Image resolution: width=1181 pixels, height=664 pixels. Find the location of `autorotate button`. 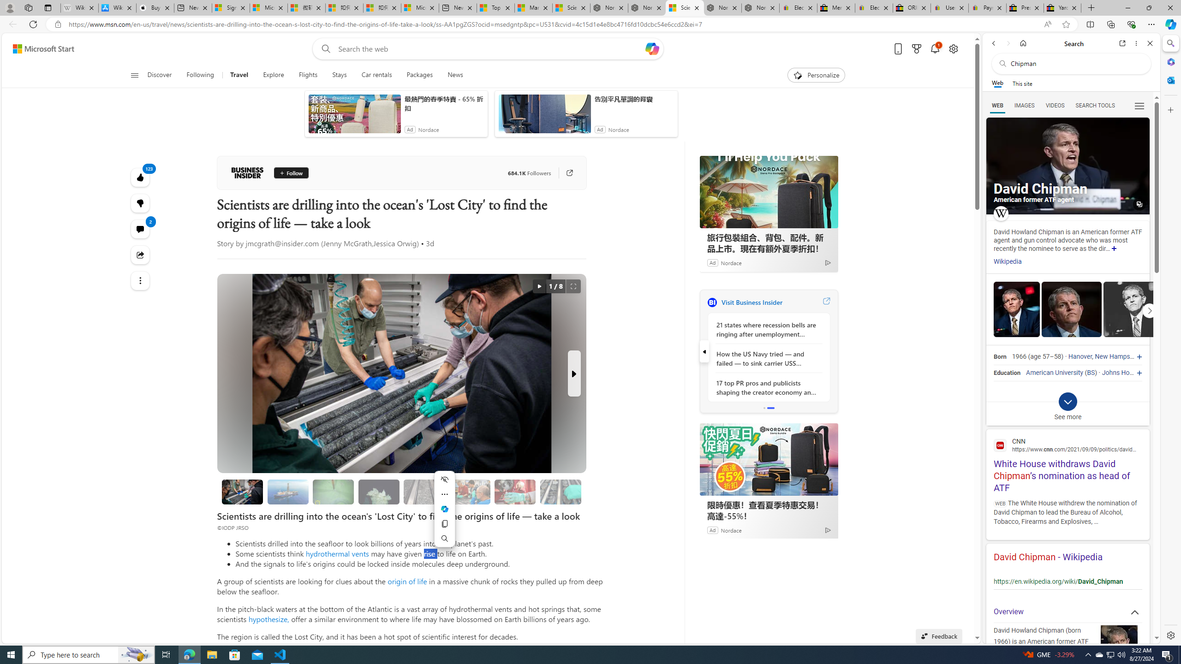

autorotate button is located at coordinates (539, 286).